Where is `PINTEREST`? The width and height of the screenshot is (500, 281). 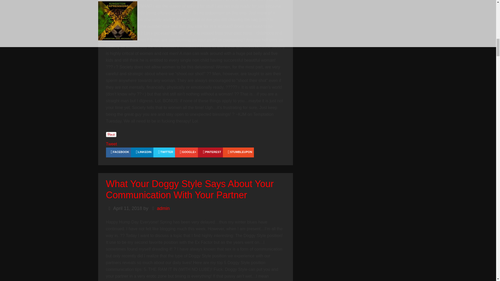
PINTEREST is located at coordinates (210, 152).